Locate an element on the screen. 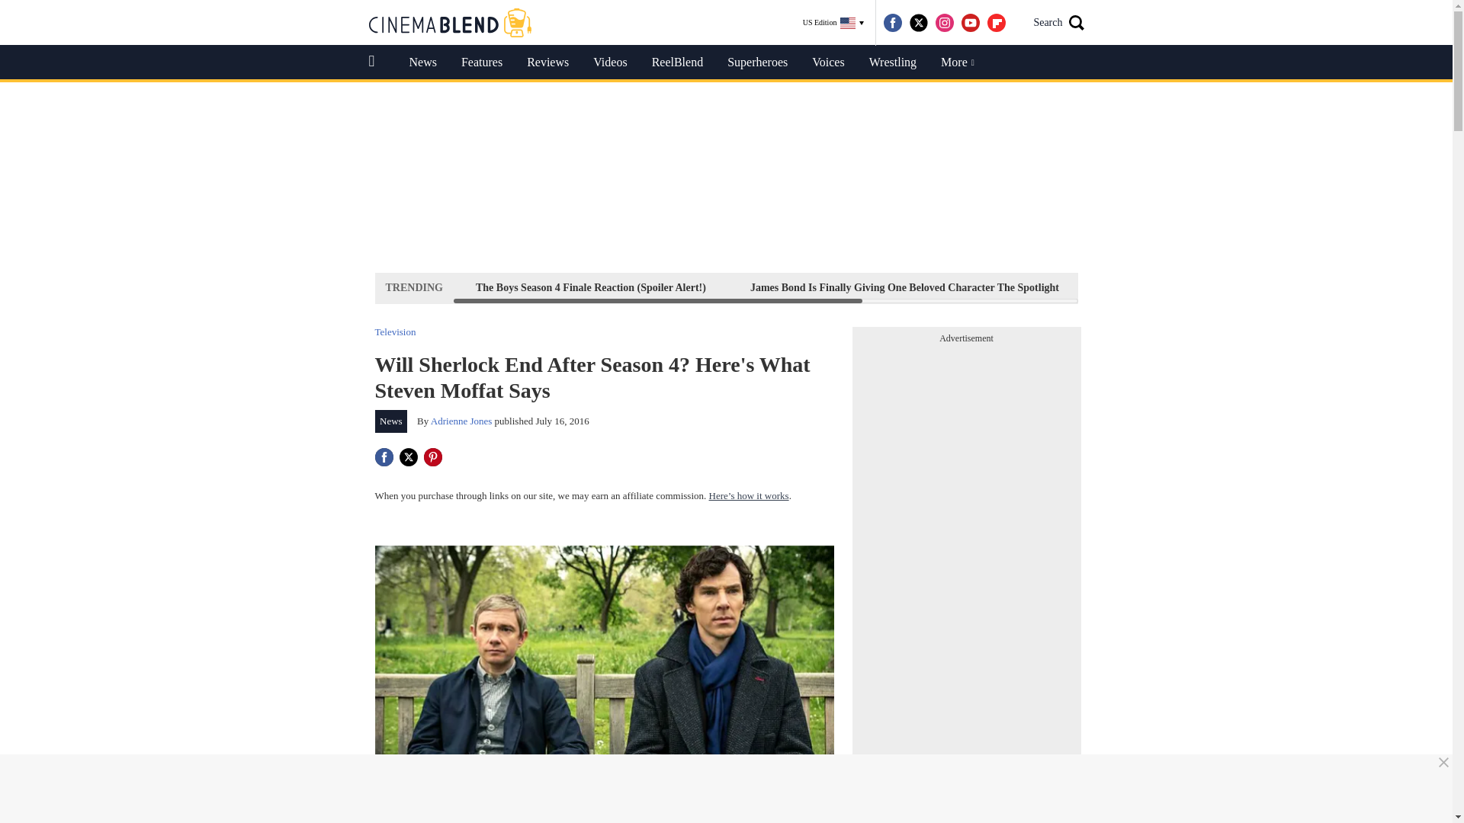  ReelBlend is located at coordinates (677, 62).